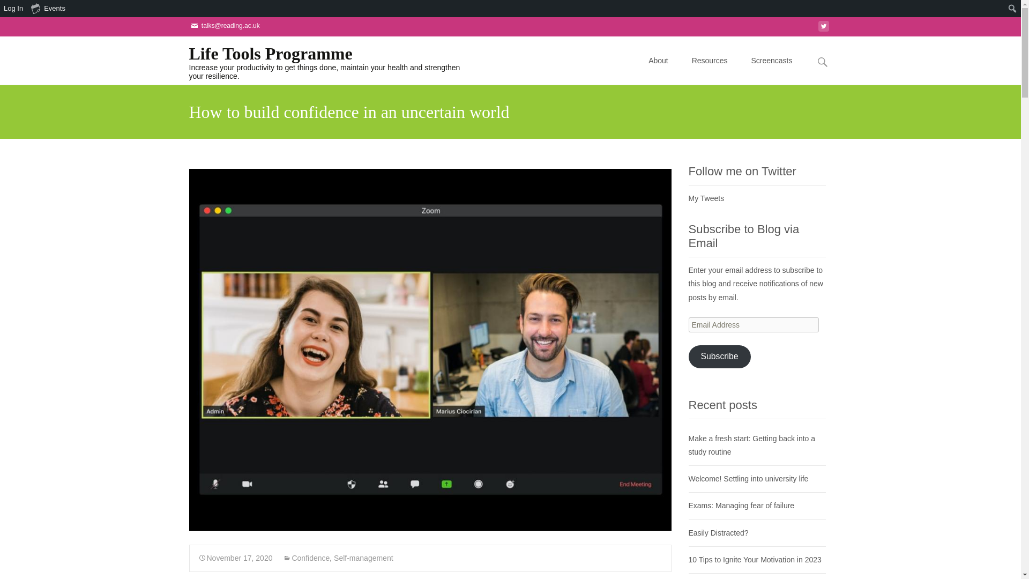 Image resolution: width=1029 pixels, height=579 pixels. Describe the element at coordinates (755, 559) in the screenshot. I see `10 Tips to Ignite Your Motivation in 2023` at that location.